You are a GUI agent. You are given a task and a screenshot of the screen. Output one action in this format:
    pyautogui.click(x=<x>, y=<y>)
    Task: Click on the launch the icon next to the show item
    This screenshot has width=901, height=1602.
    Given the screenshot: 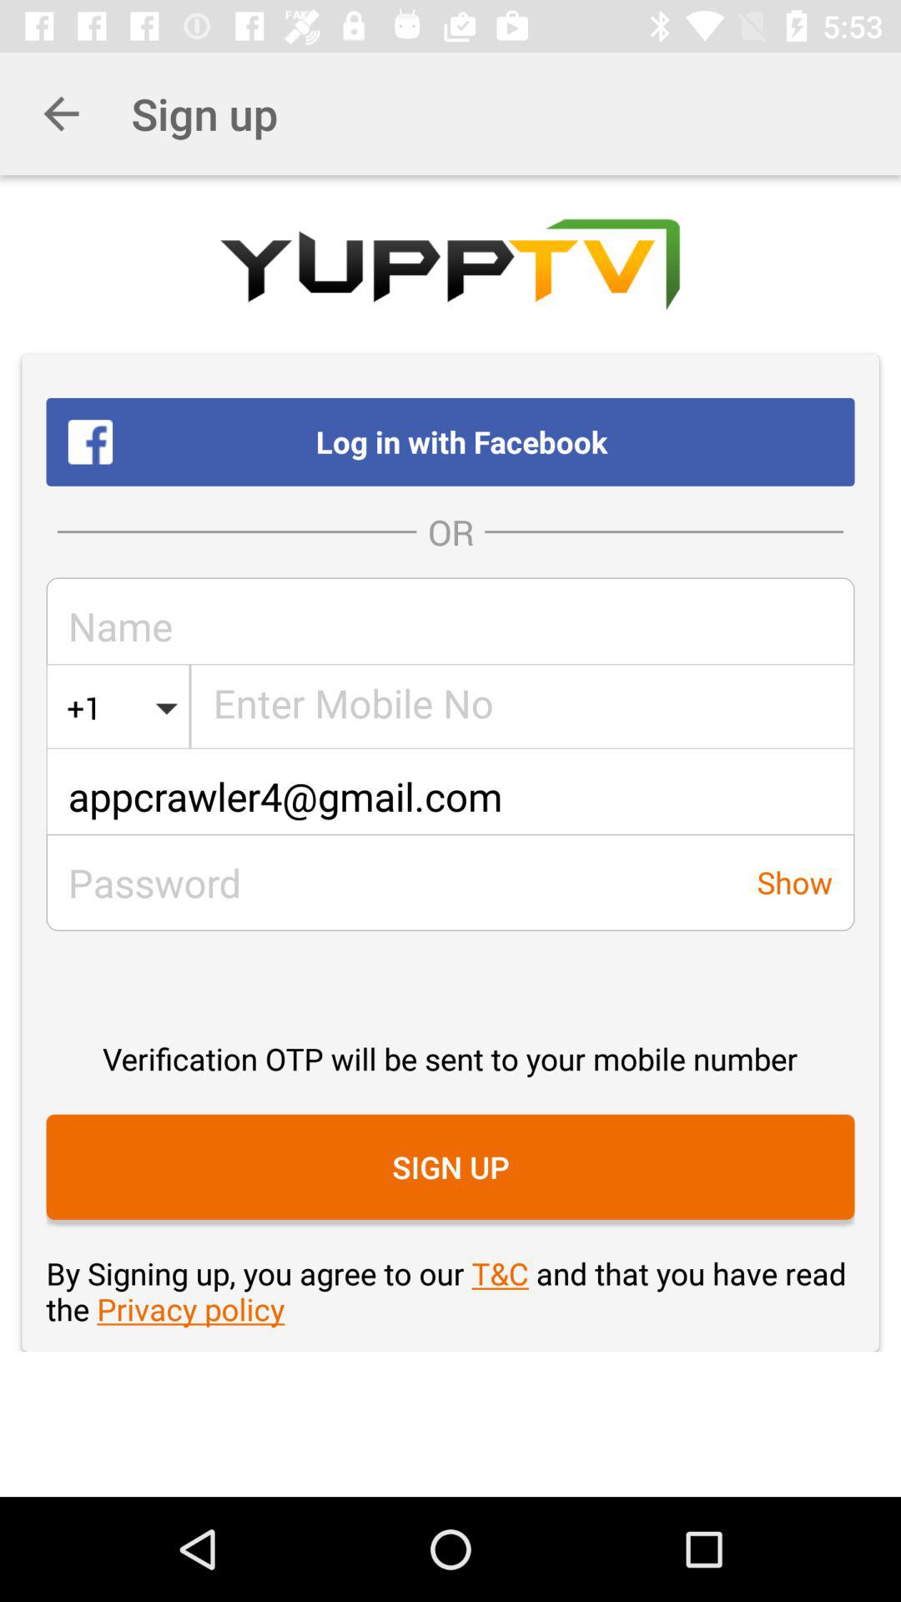 What is the action you would take?
    pyautogui.click(x=390, y=883)
    